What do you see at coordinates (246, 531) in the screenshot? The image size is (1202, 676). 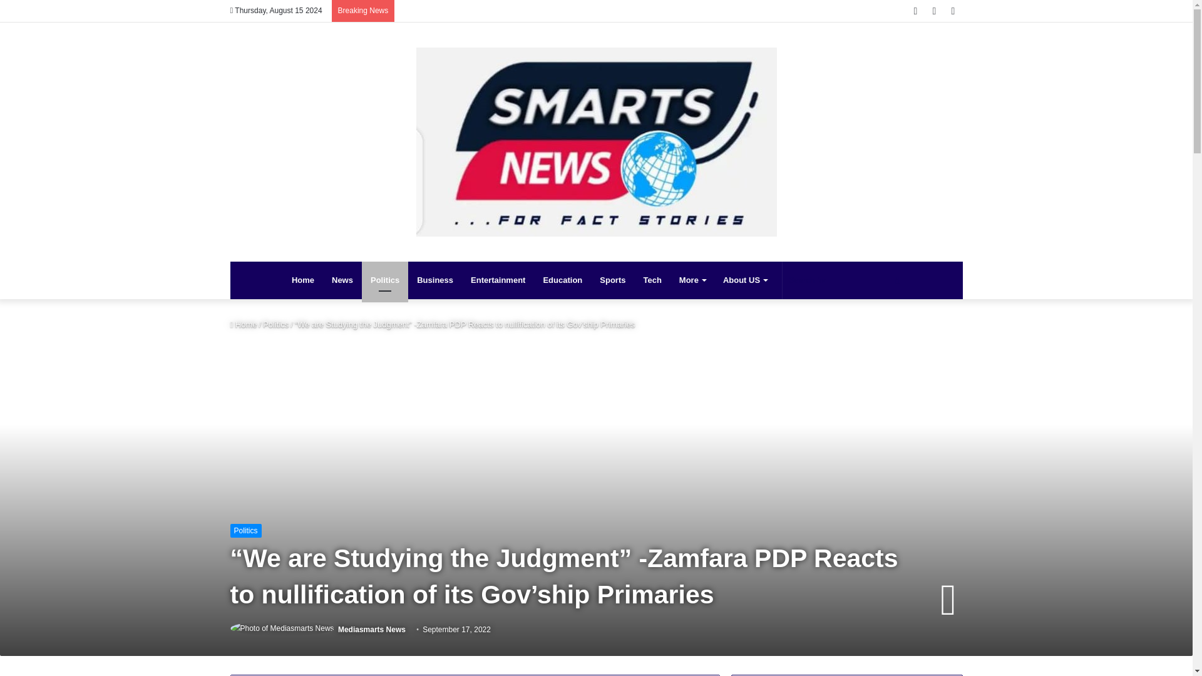 I see `Politics` at bounding box center [246, 531].